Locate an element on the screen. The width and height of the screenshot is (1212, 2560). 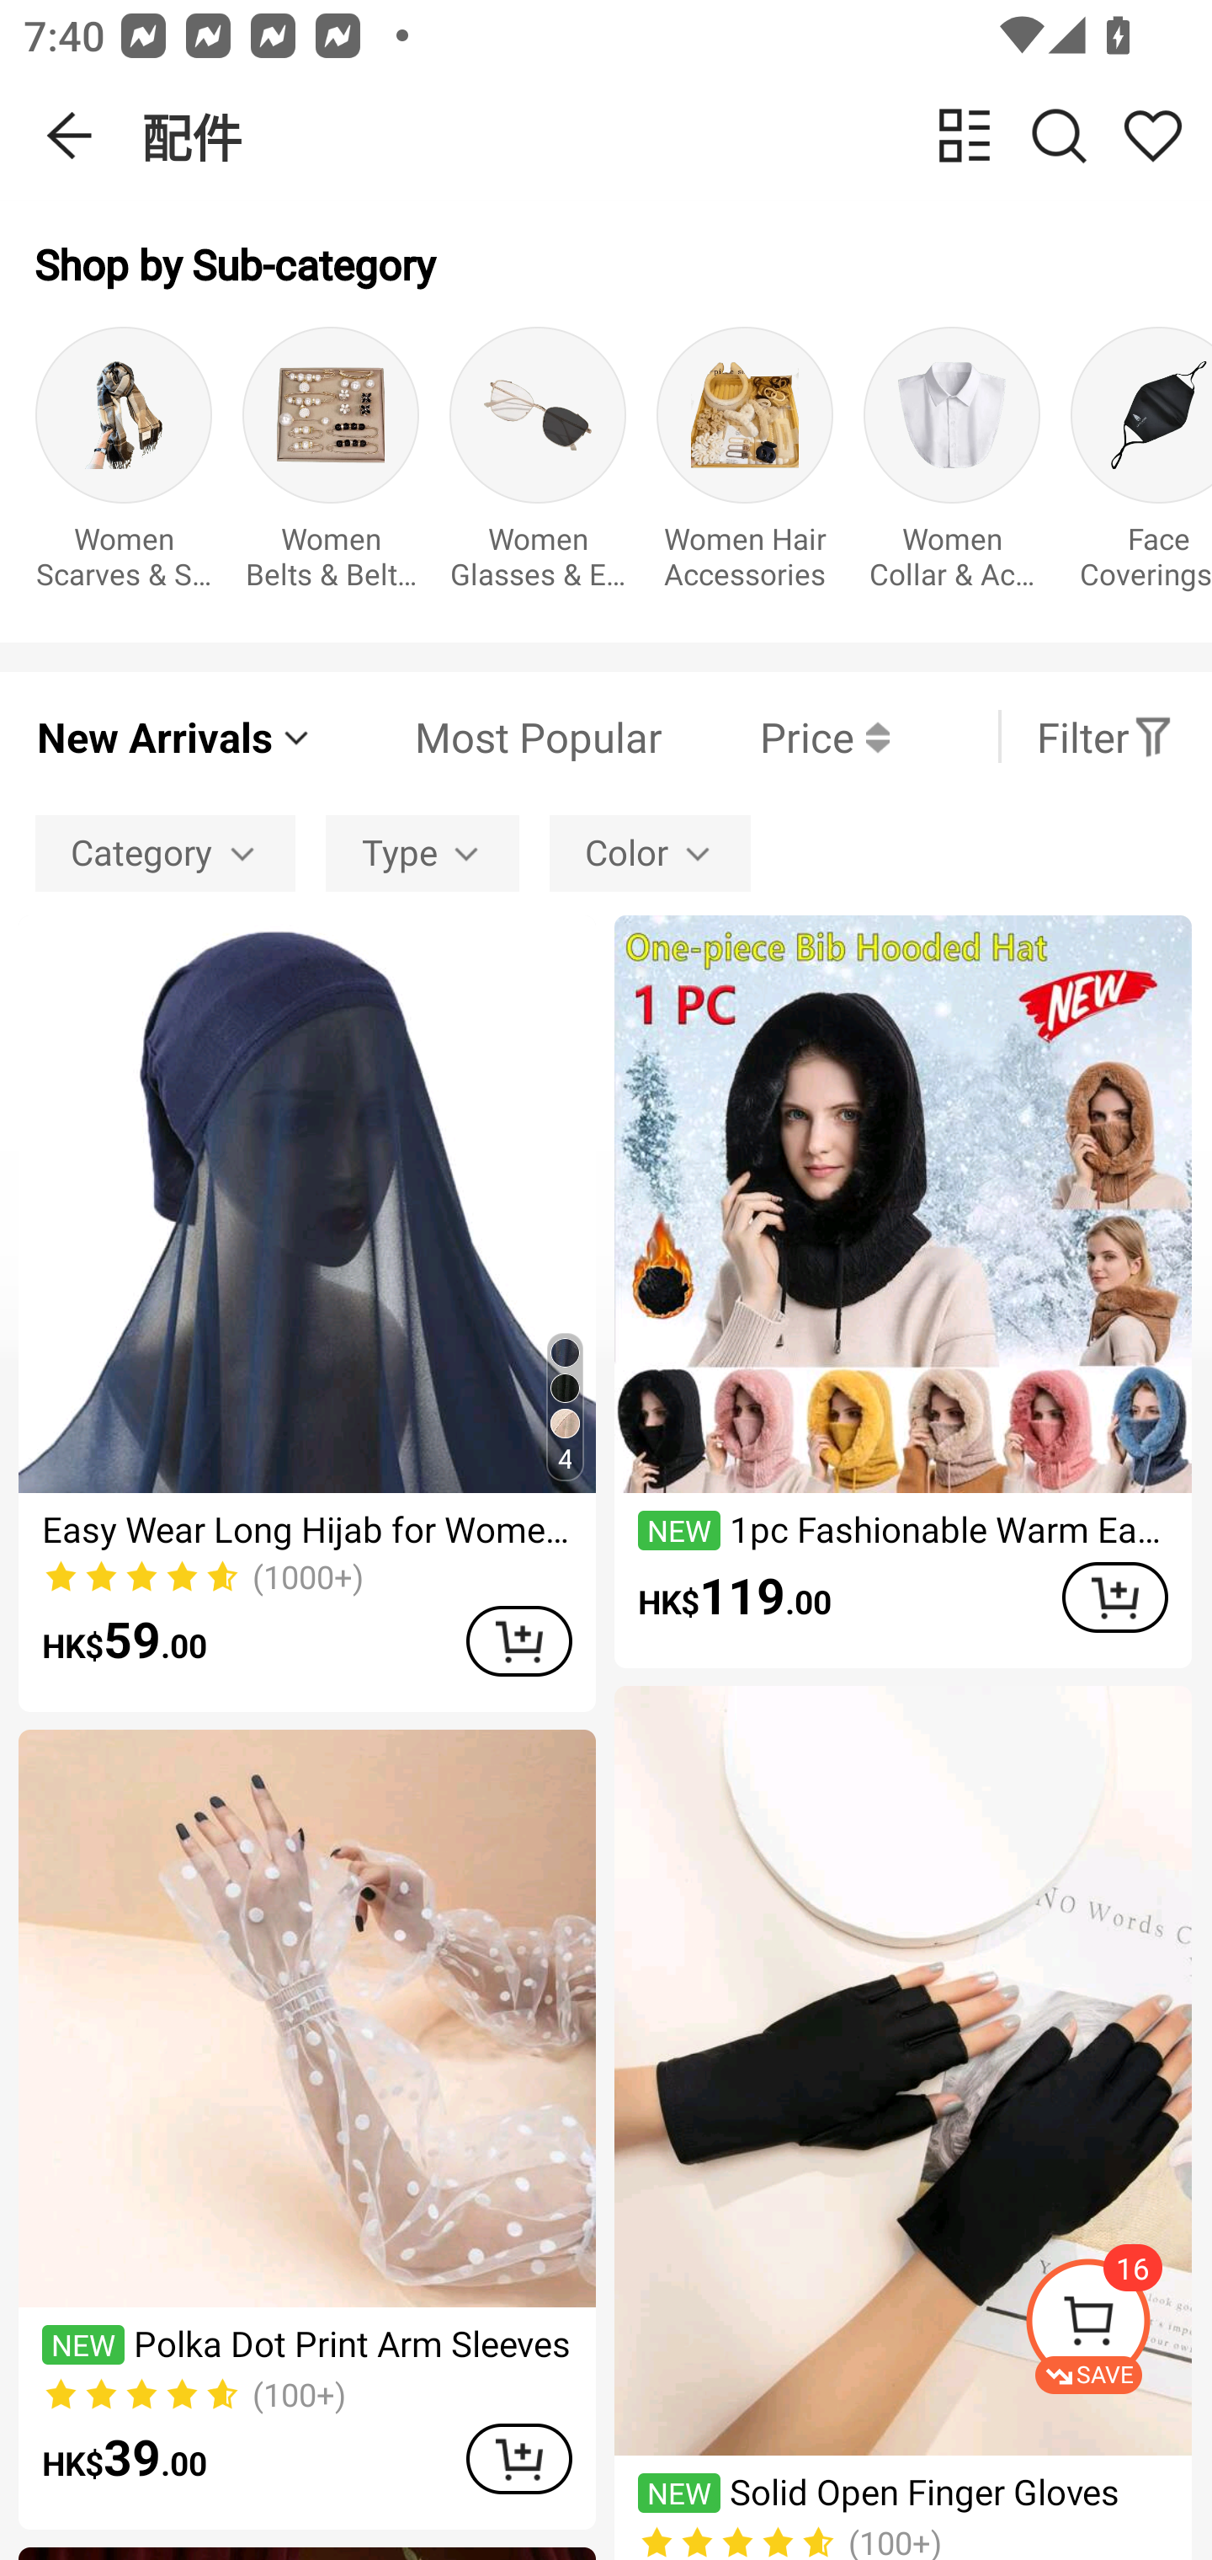
Search is located at coordinates (1059, 135).